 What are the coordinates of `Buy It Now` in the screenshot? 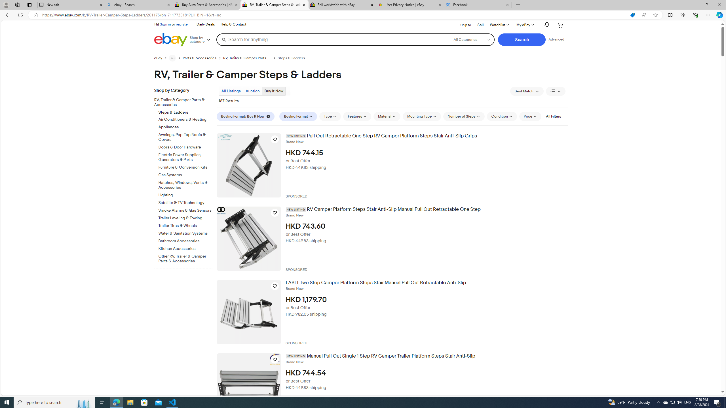 It's located at (274, 91).